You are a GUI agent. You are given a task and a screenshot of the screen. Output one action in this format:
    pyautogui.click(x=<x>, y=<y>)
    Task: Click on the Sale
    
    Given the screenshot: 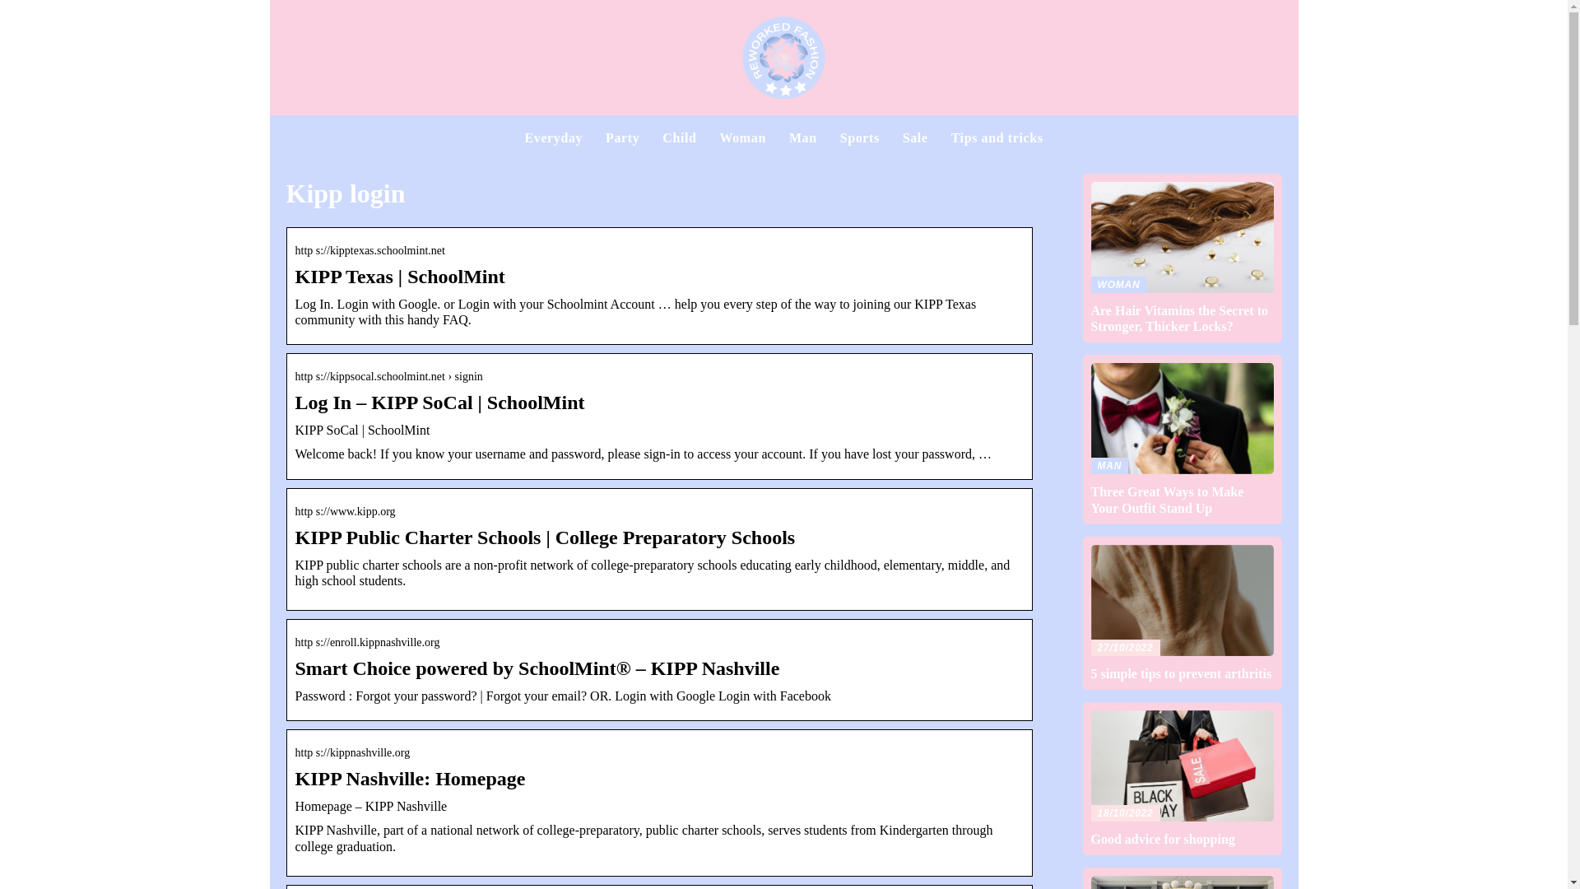 What is the action you would take?
    pyautogui.click(x=553, y=137)
    